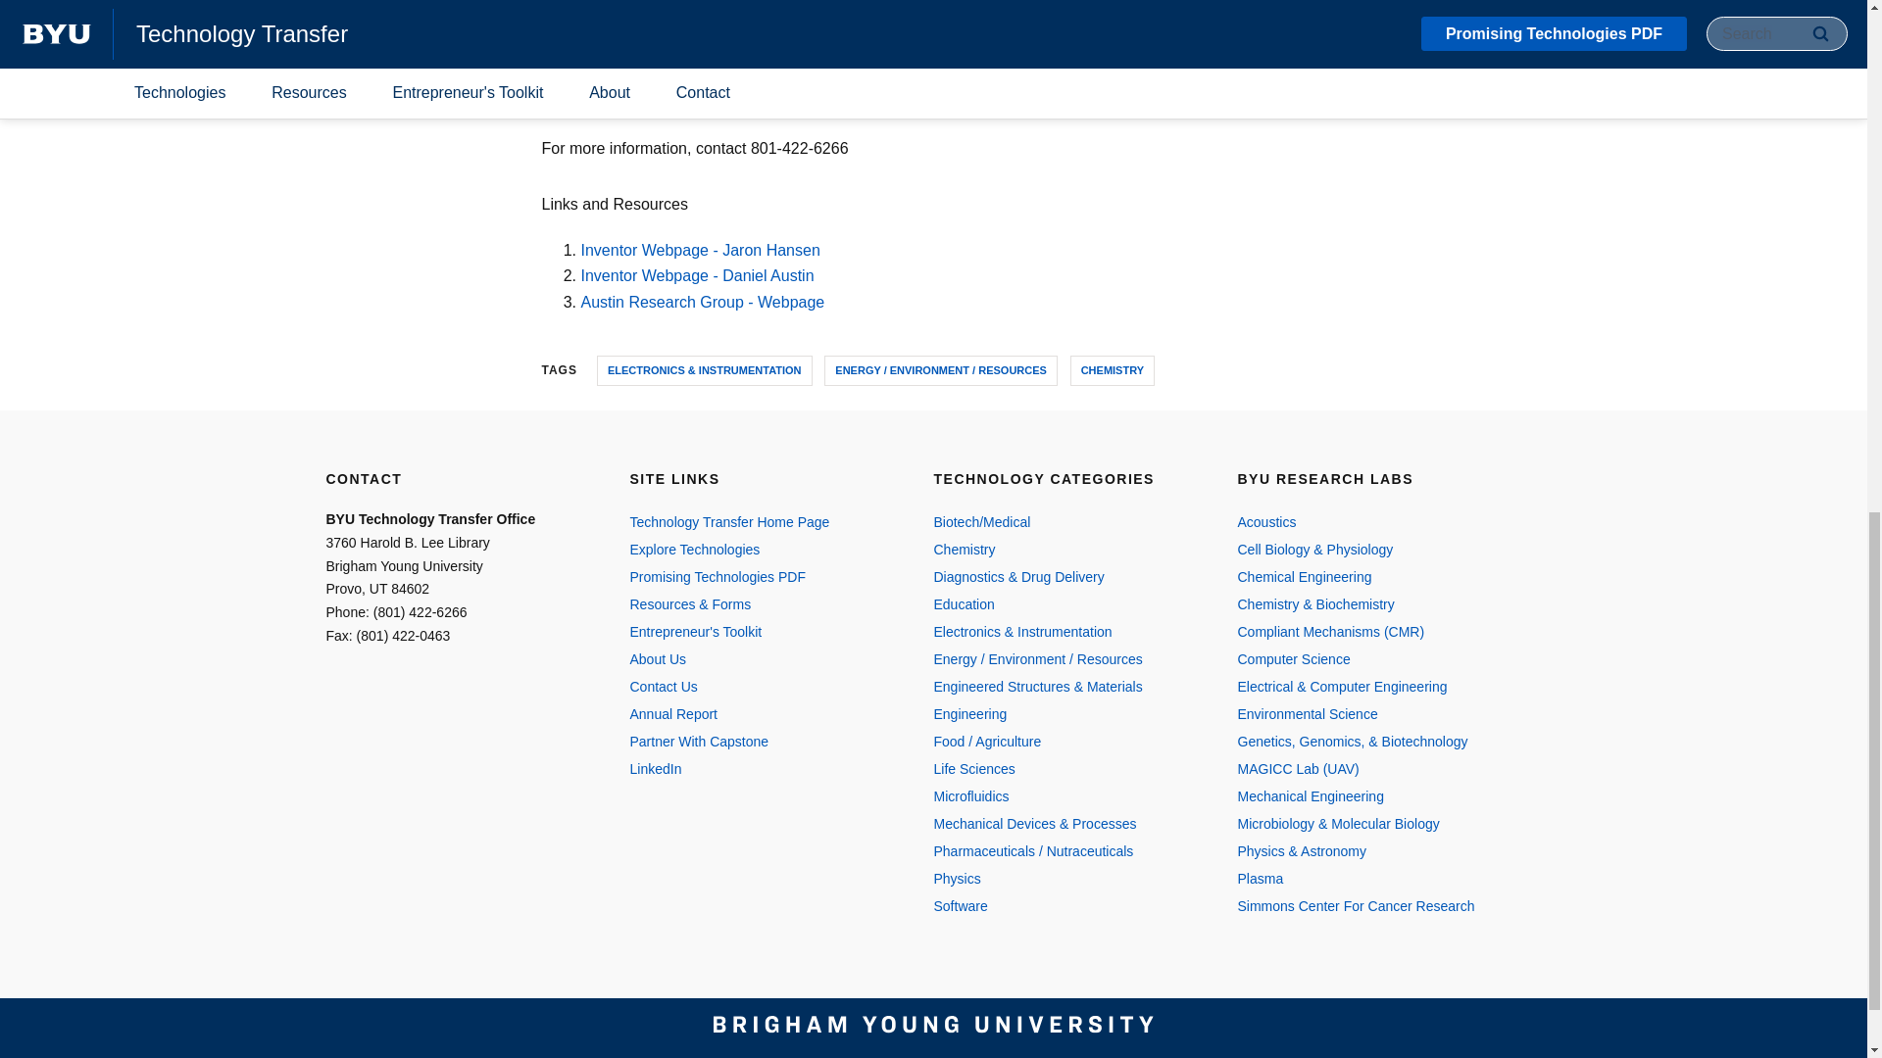 The height and width of the screenshot is (1058, 1882). What do you see at coordinates (702, 302) in the screenshot?
I see `Austin Research Group - Webpage` at bounding box center [702, 302].